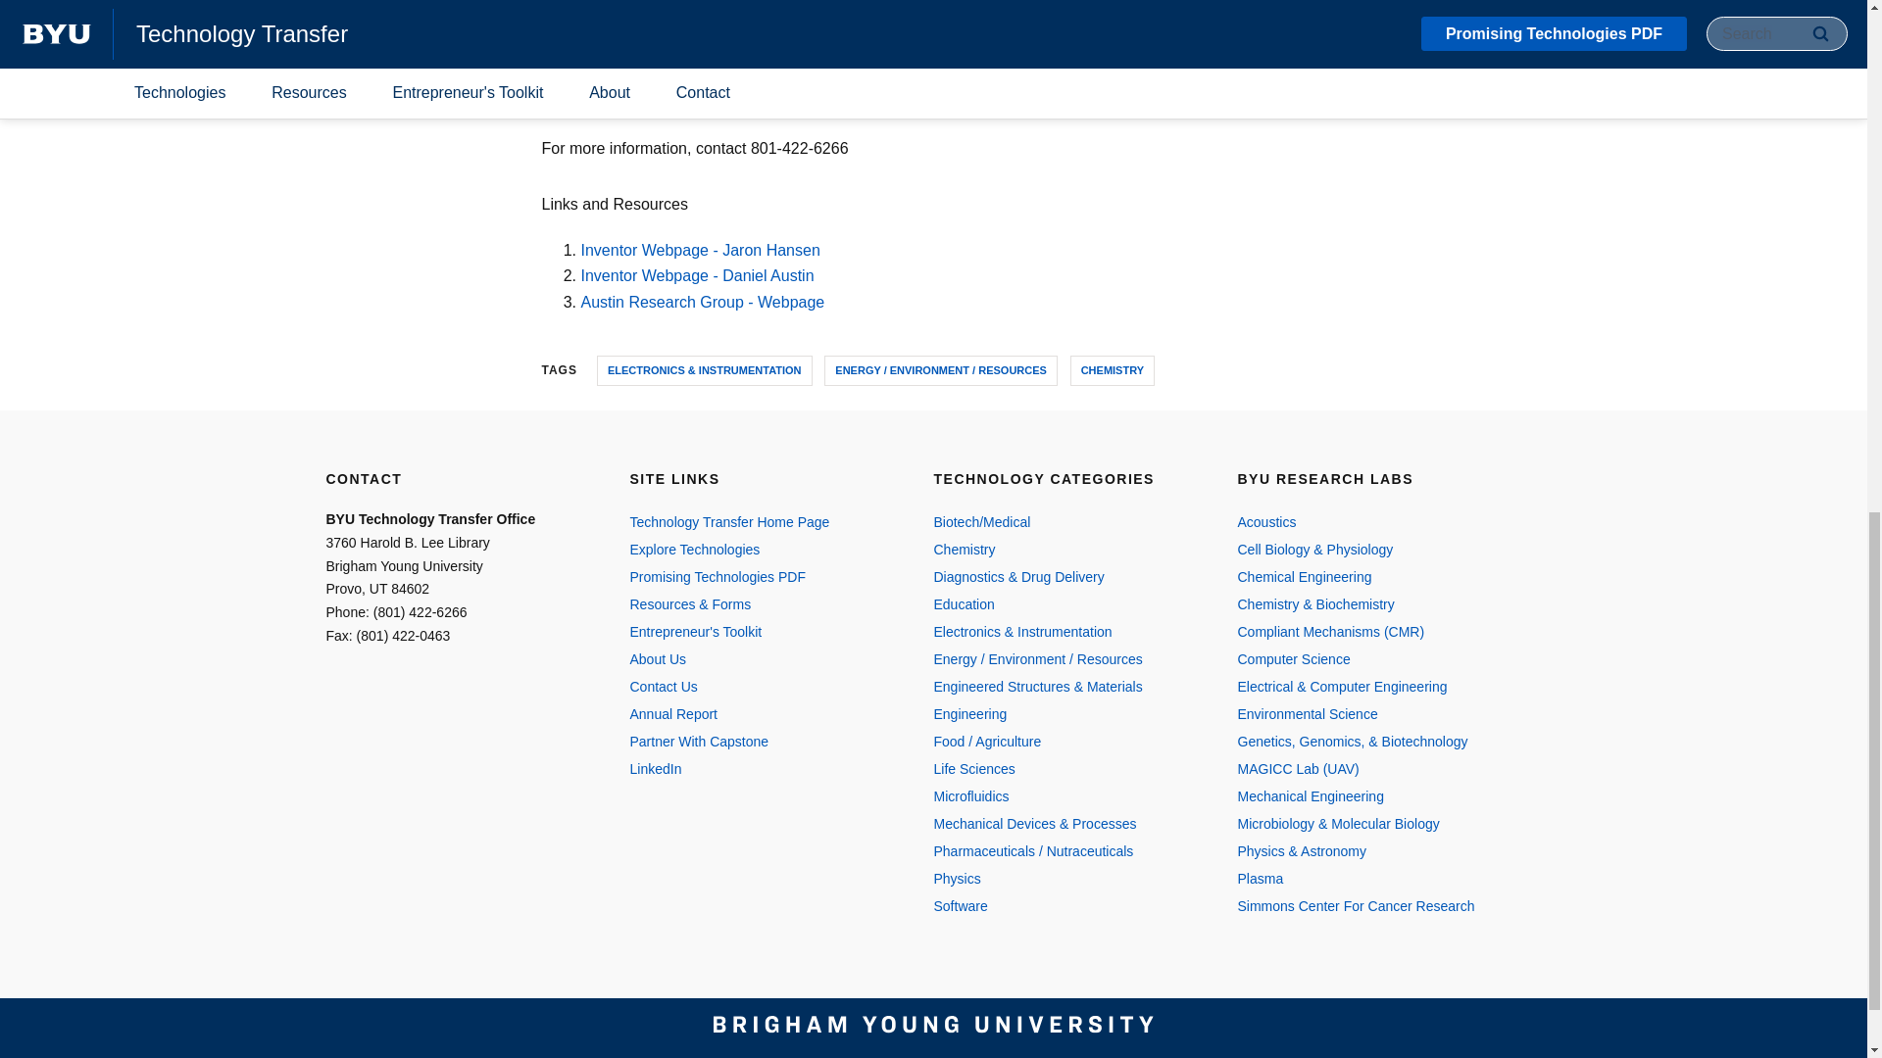 The height and width of the screenshot is (1058, 1882). What do you see at coordinates (702, 302) in the screenshot?
I see `Austin Research Group - Webpage` at bounding box center [702, 302].